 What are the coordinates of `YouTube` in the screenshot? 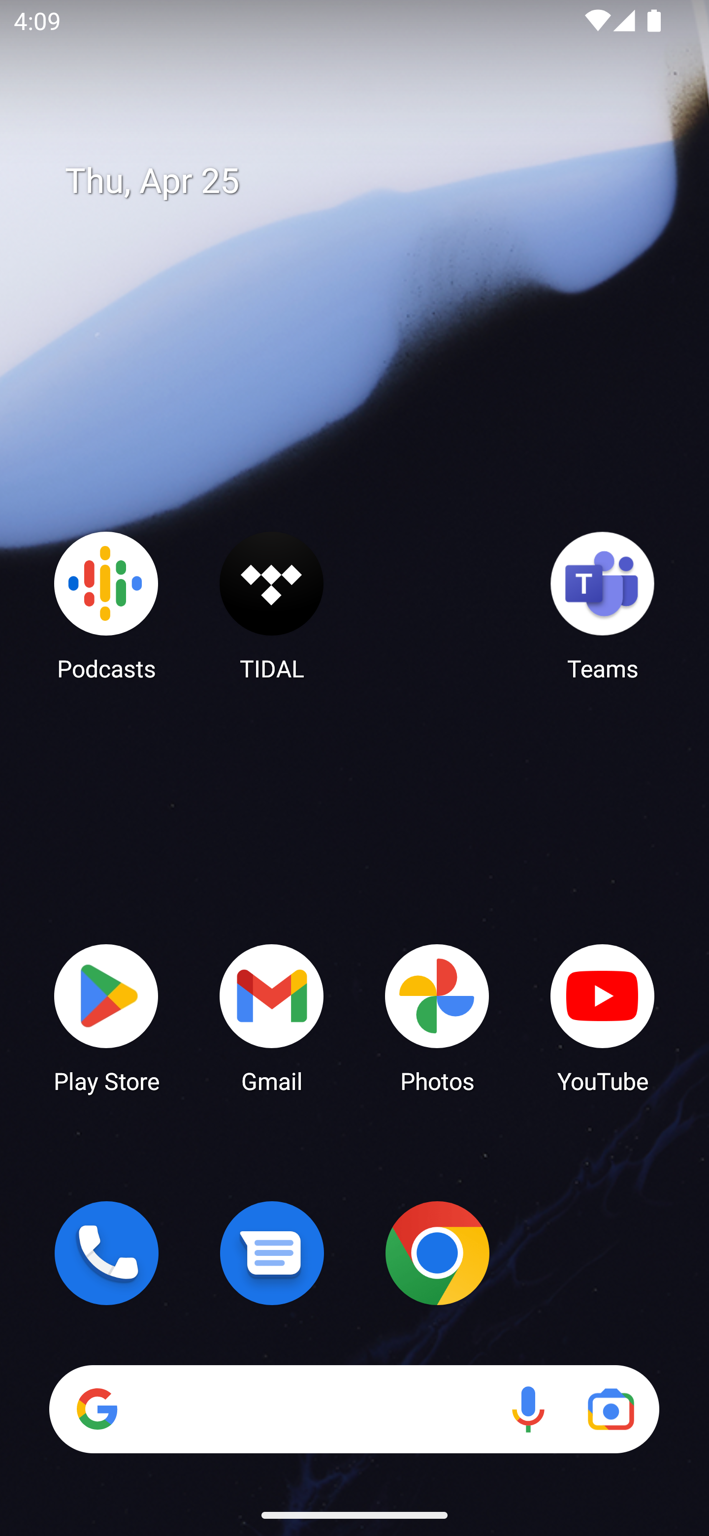 It's located at (603, 1017).